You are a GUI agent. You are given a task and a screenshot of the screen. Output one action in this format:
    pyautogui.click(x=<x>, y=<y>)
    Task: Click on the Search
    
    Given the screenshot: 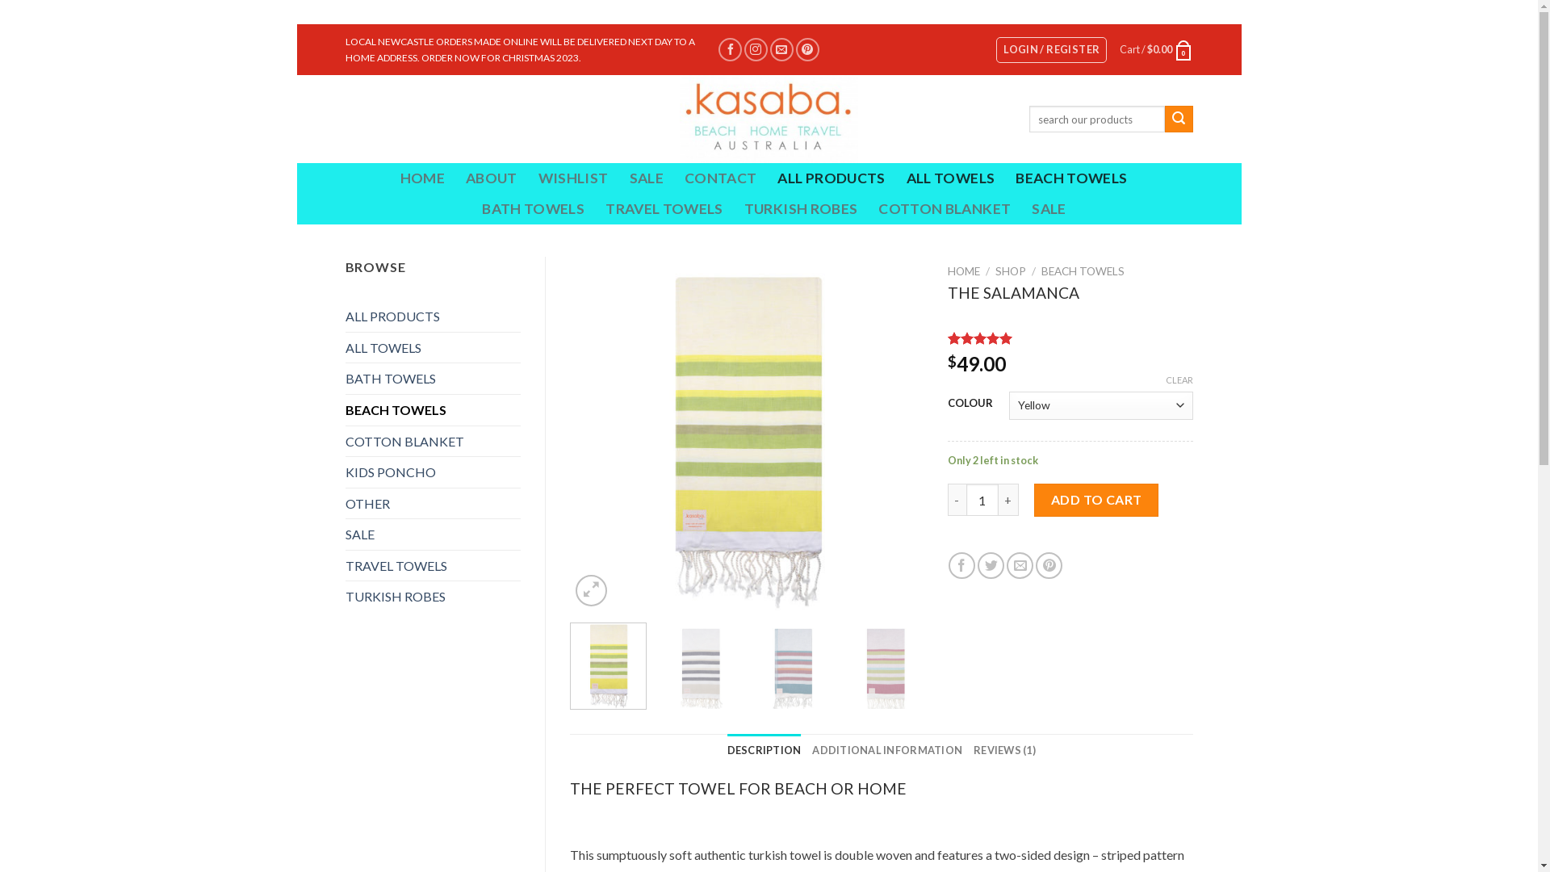 What is the action you would take?
    pyautogui.click(x=1179, y=119)
    